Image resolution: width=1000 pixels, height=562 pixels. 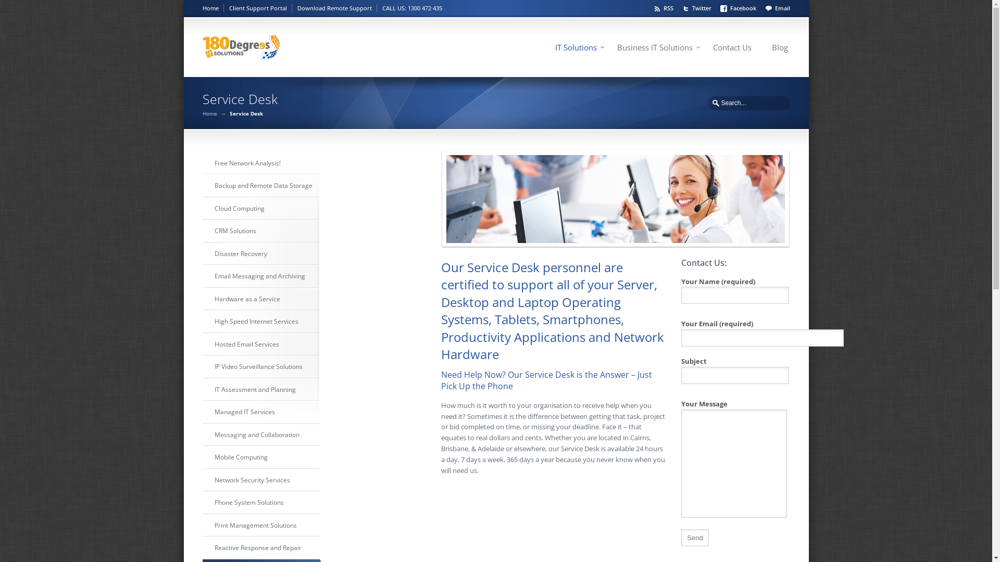 I want to click on Phone System Solutions, so click(x=260, y=503).